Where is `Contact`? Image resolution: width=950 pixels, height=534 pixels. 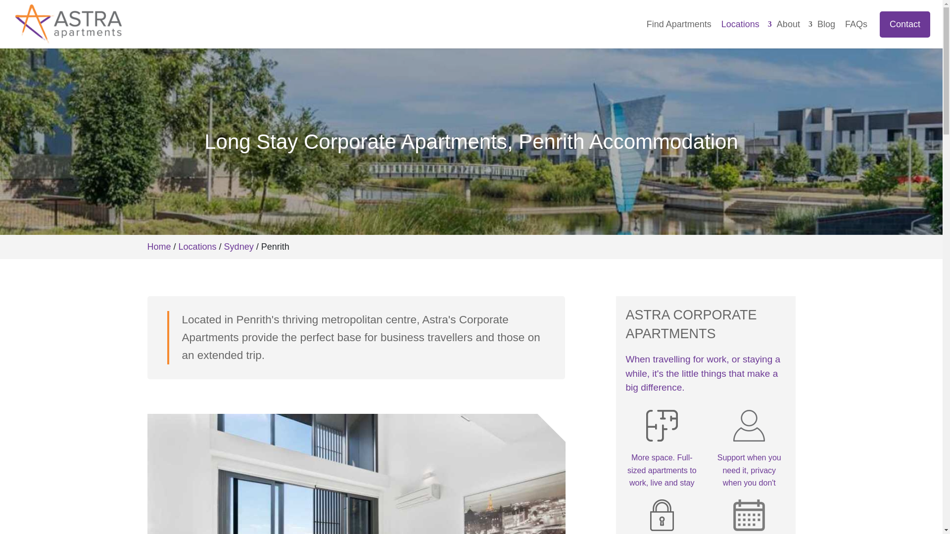 Contact is located at coordinates (904, 24).